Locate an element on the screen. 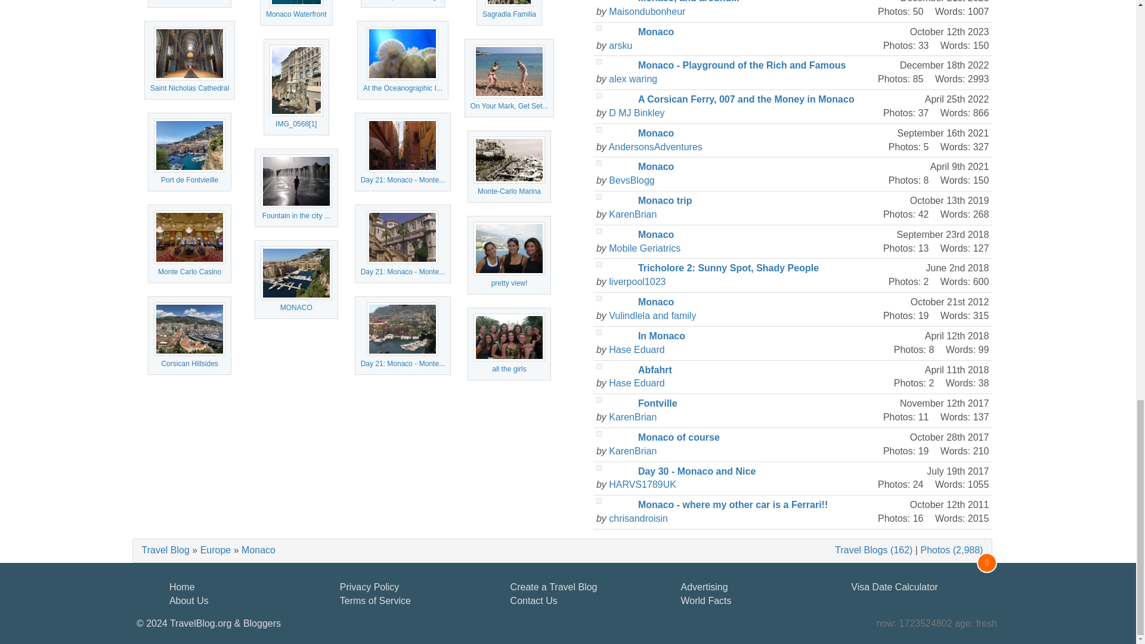 The height and width of the screenshot is (644, 1145). Monaco Waterfront is located at coordinates (296, 3).